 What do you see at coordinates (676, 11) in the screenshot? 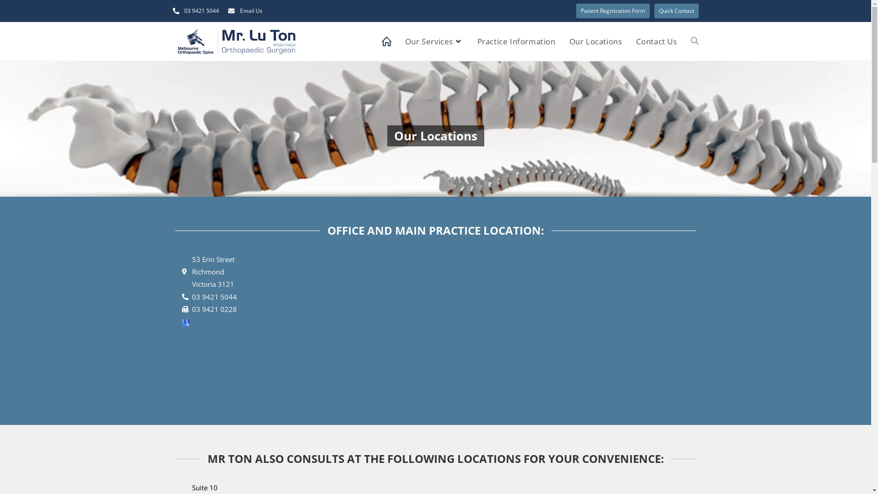
I see `Quick Contact` at bounding box center [676, 11].